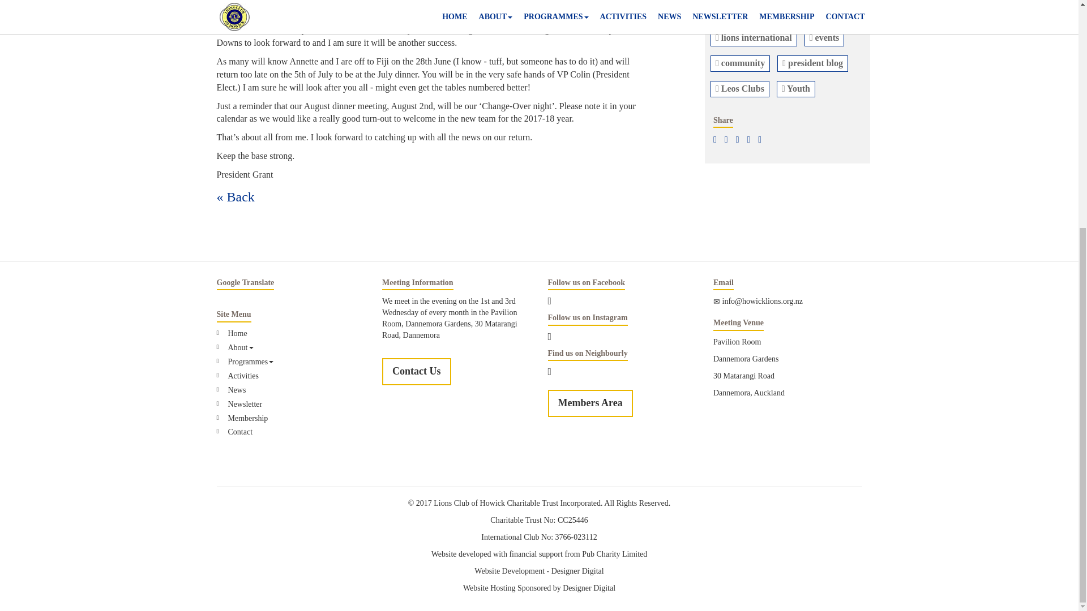 The width and height of the screenshot is (1087, 611). What do you see at coordinates (742, 62) in the screenshot?
I see ` community` at bounding box center [742, 62].